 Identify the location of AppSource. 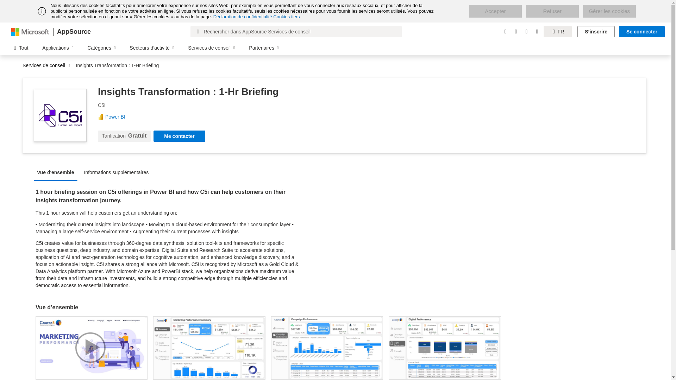
(74, 32).